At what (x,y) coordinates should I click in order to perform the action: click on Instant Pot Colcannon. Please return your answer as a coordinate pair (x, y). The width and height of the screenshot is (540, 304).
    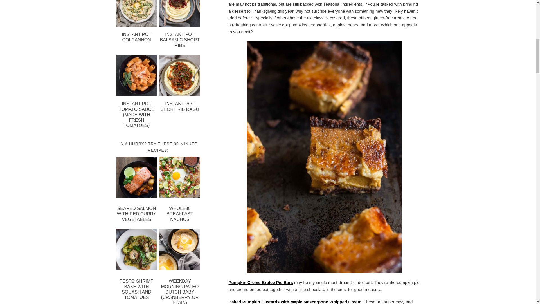
    Looking at the image, I should click on (136, 25).